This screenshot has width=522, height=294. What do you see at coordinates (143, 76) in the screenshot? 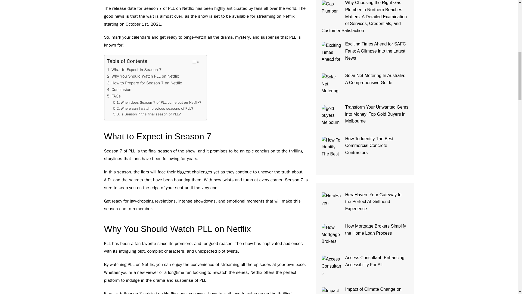
I see `Why You Should Watch PLL on Netflix` at bounding box center [143, 76].